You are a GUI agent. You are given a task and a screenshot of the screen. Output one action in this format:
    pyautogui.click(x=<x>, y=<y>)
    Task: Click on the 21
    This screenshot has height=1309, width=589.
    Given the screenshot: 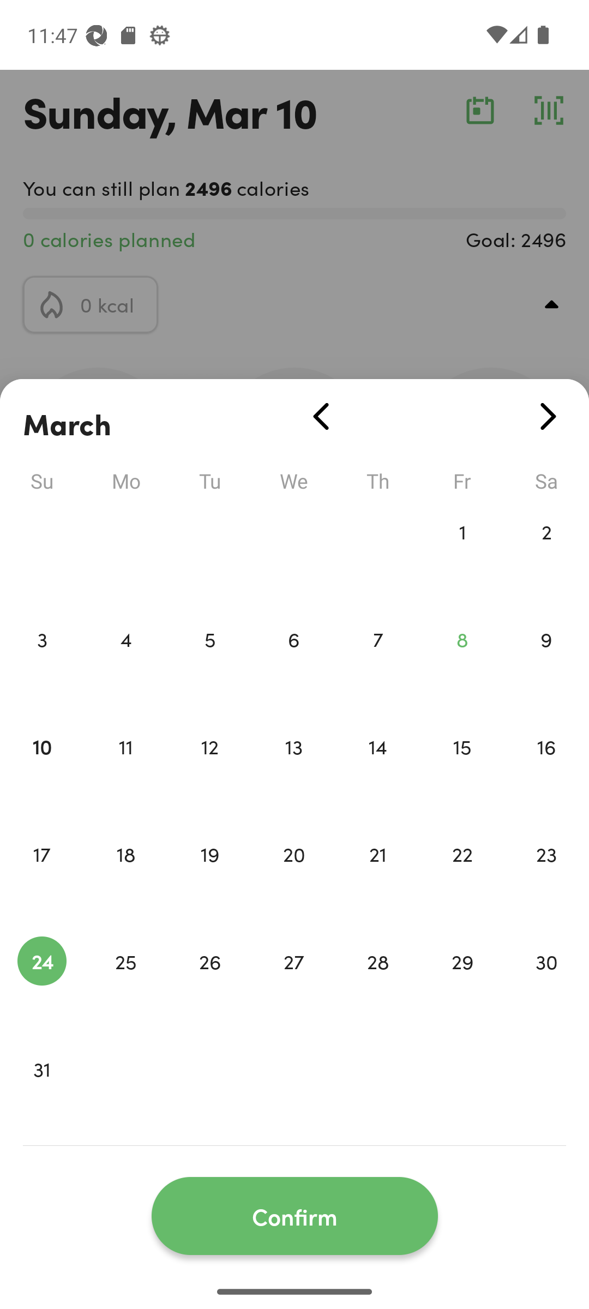 What is the action you would take?
    pyautogui.click(x=378, y=877)
    